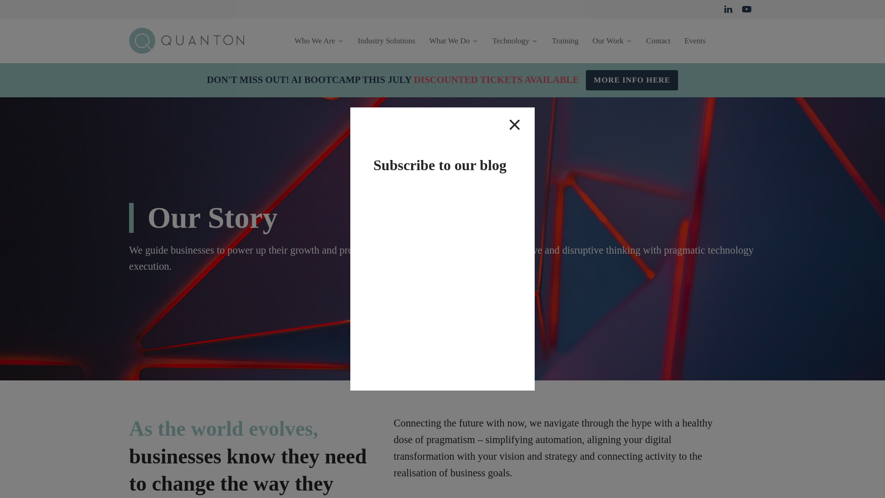 This screenshot has height=498, width=885. I want to click on Training, so click(565, 41).